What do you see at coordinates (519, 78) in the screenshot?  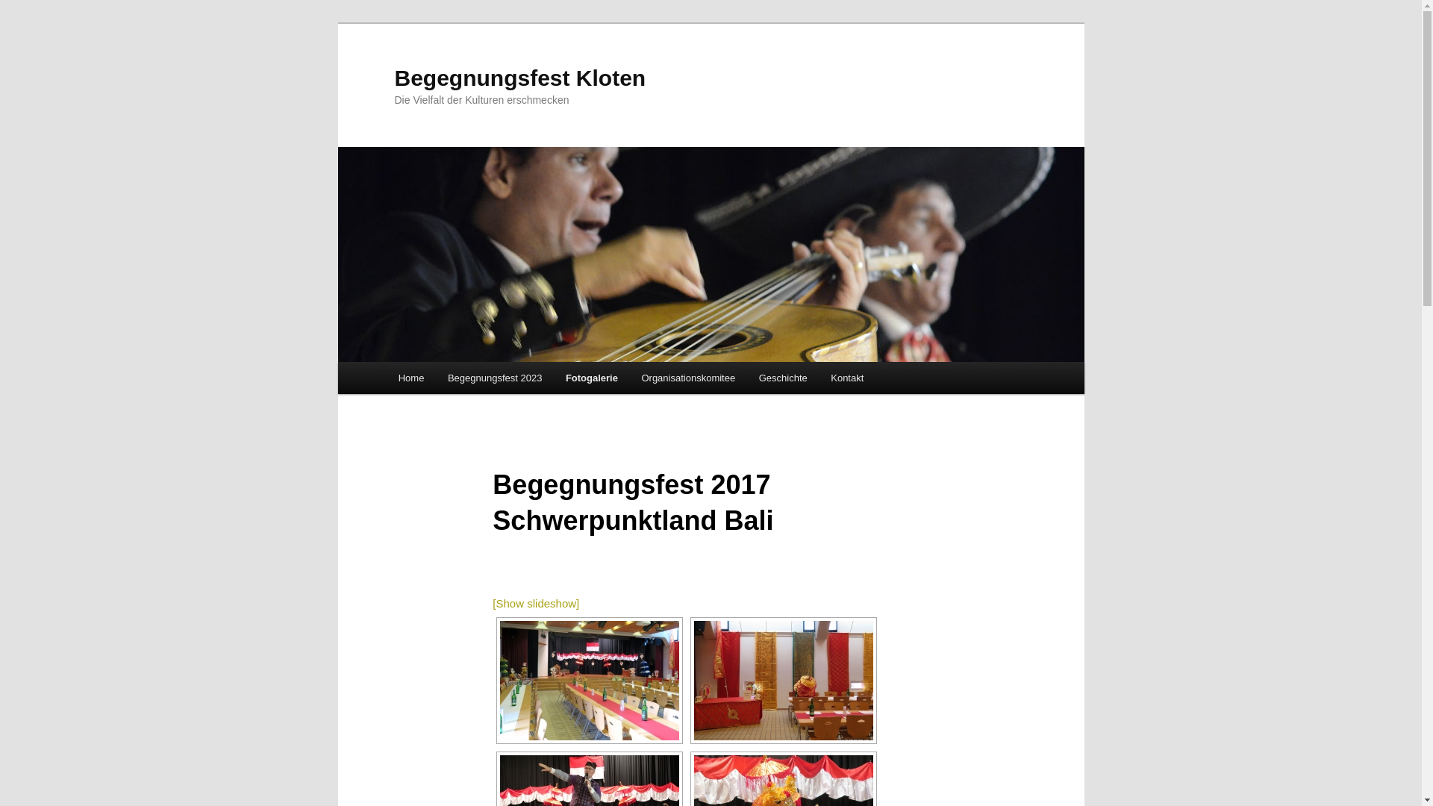 I see `Begegnungsfest Kloten` at bounding box center [519, 78].